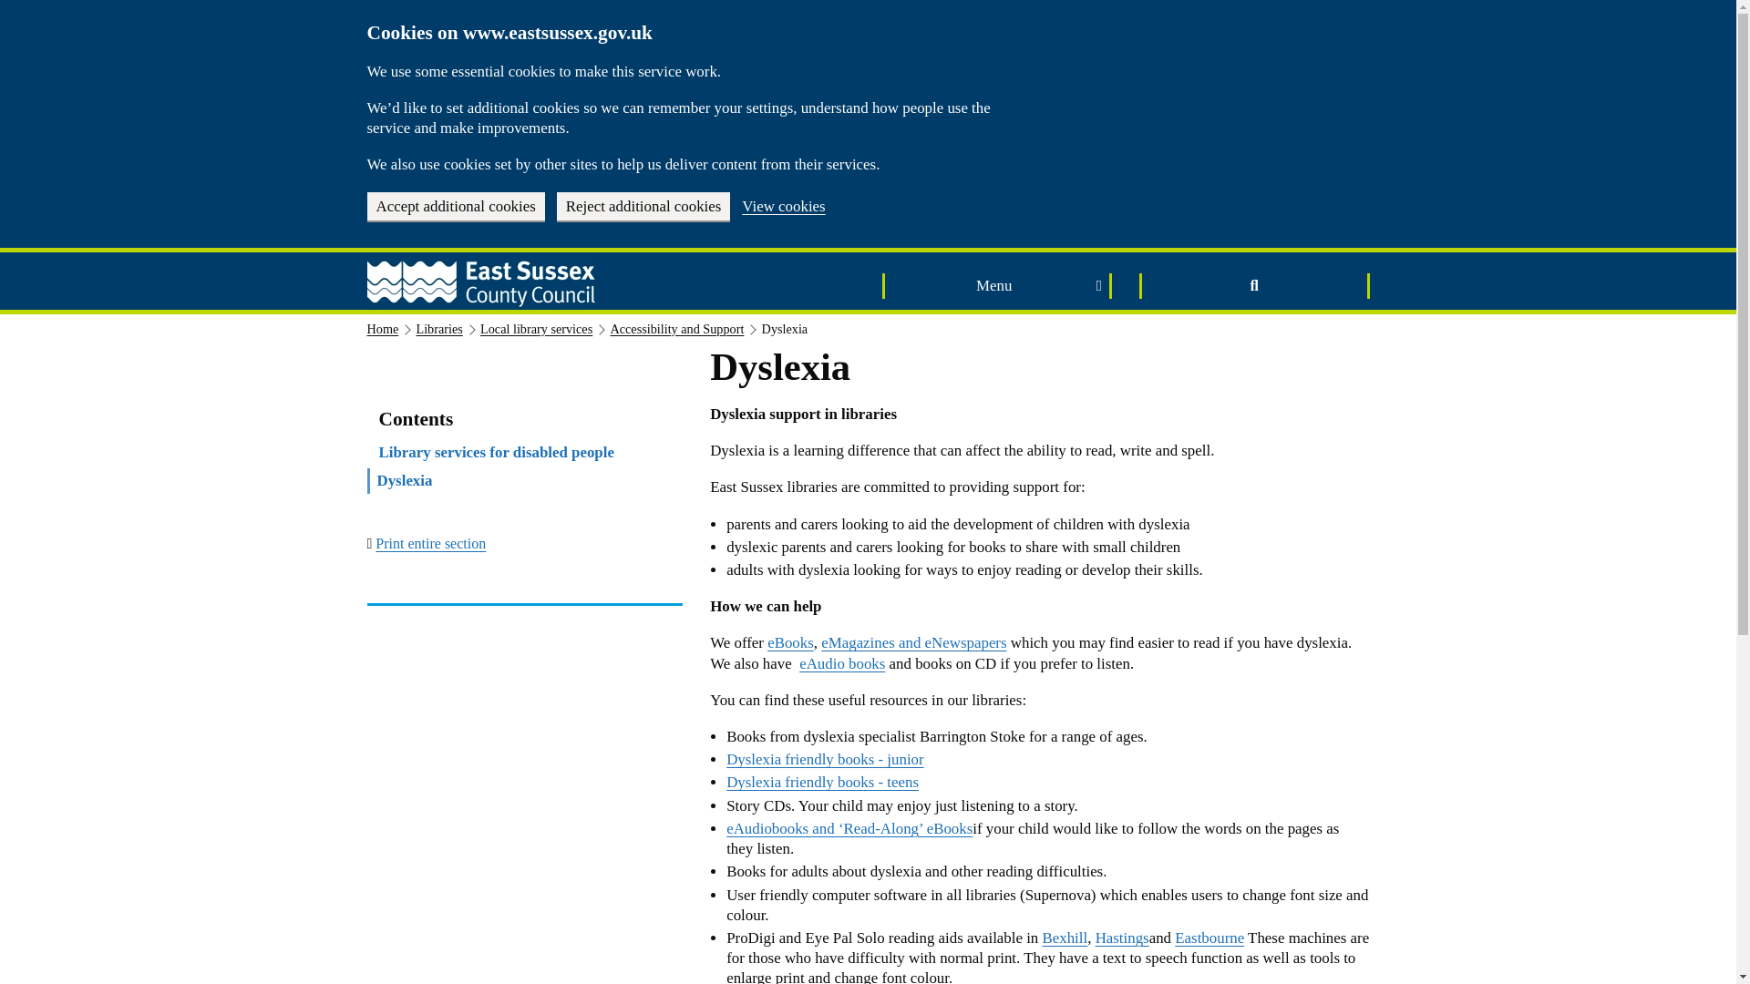 This screenshot has height=984, width=1750. Describe the element at coordinates (1209, 937) in the screenshot. I see `Eastbourne` at that location.